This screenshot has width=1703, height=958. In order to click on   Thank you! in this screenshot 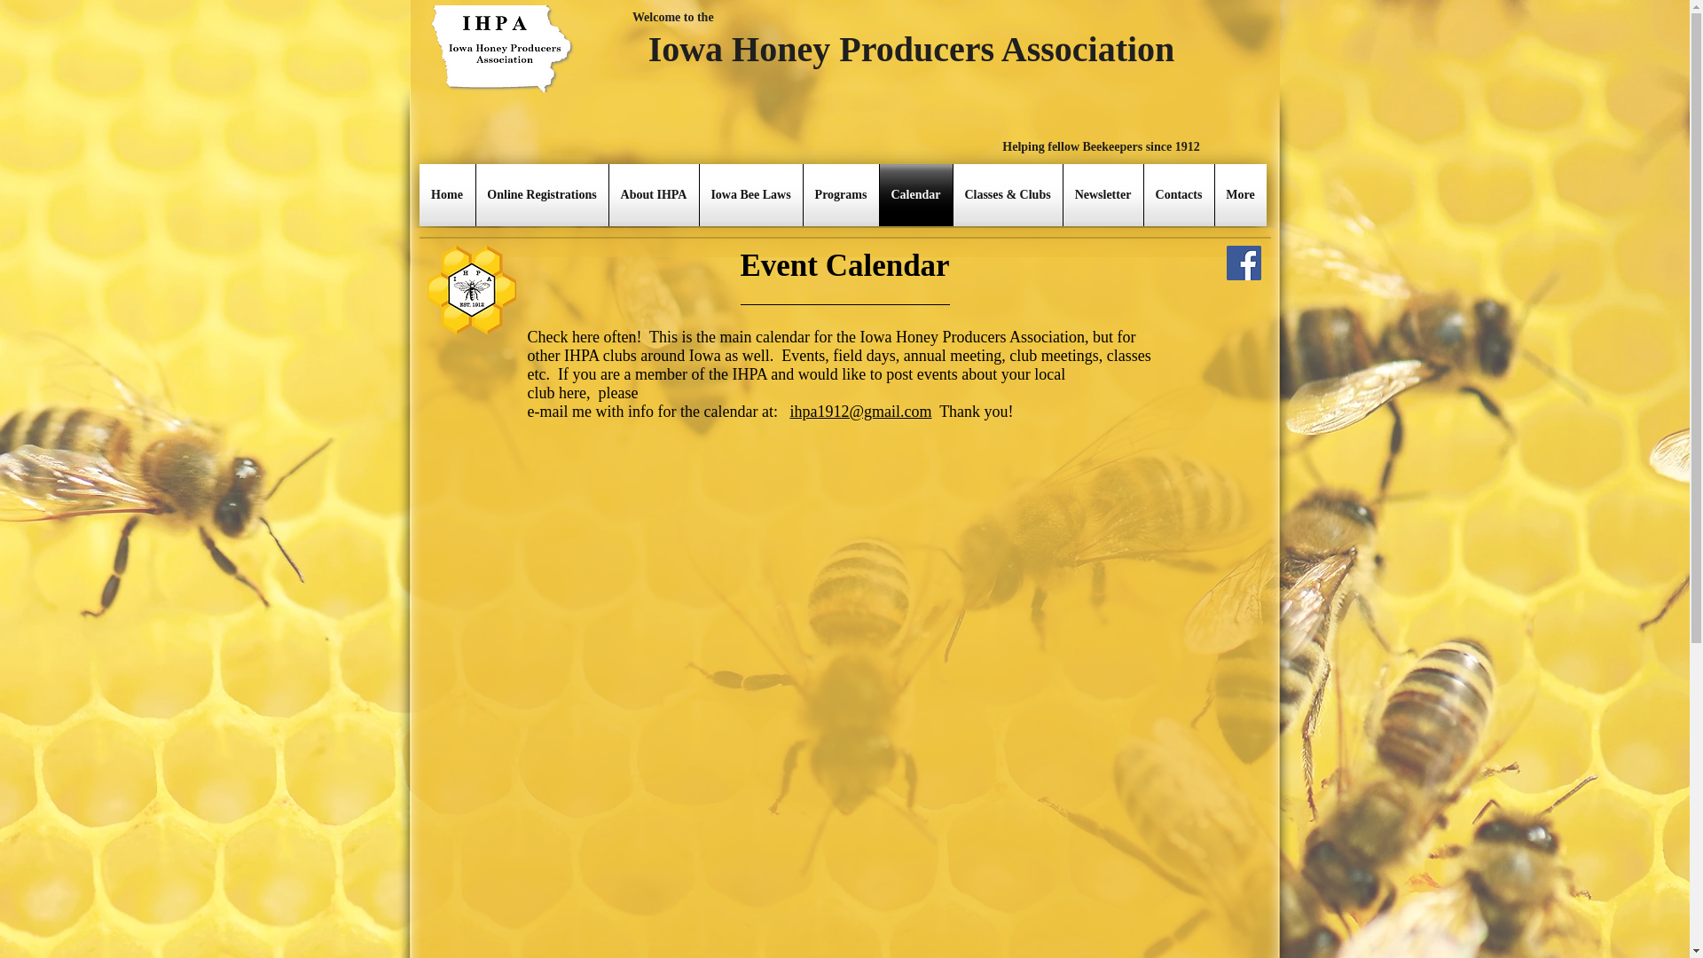, I will do `click(972, 412)`.